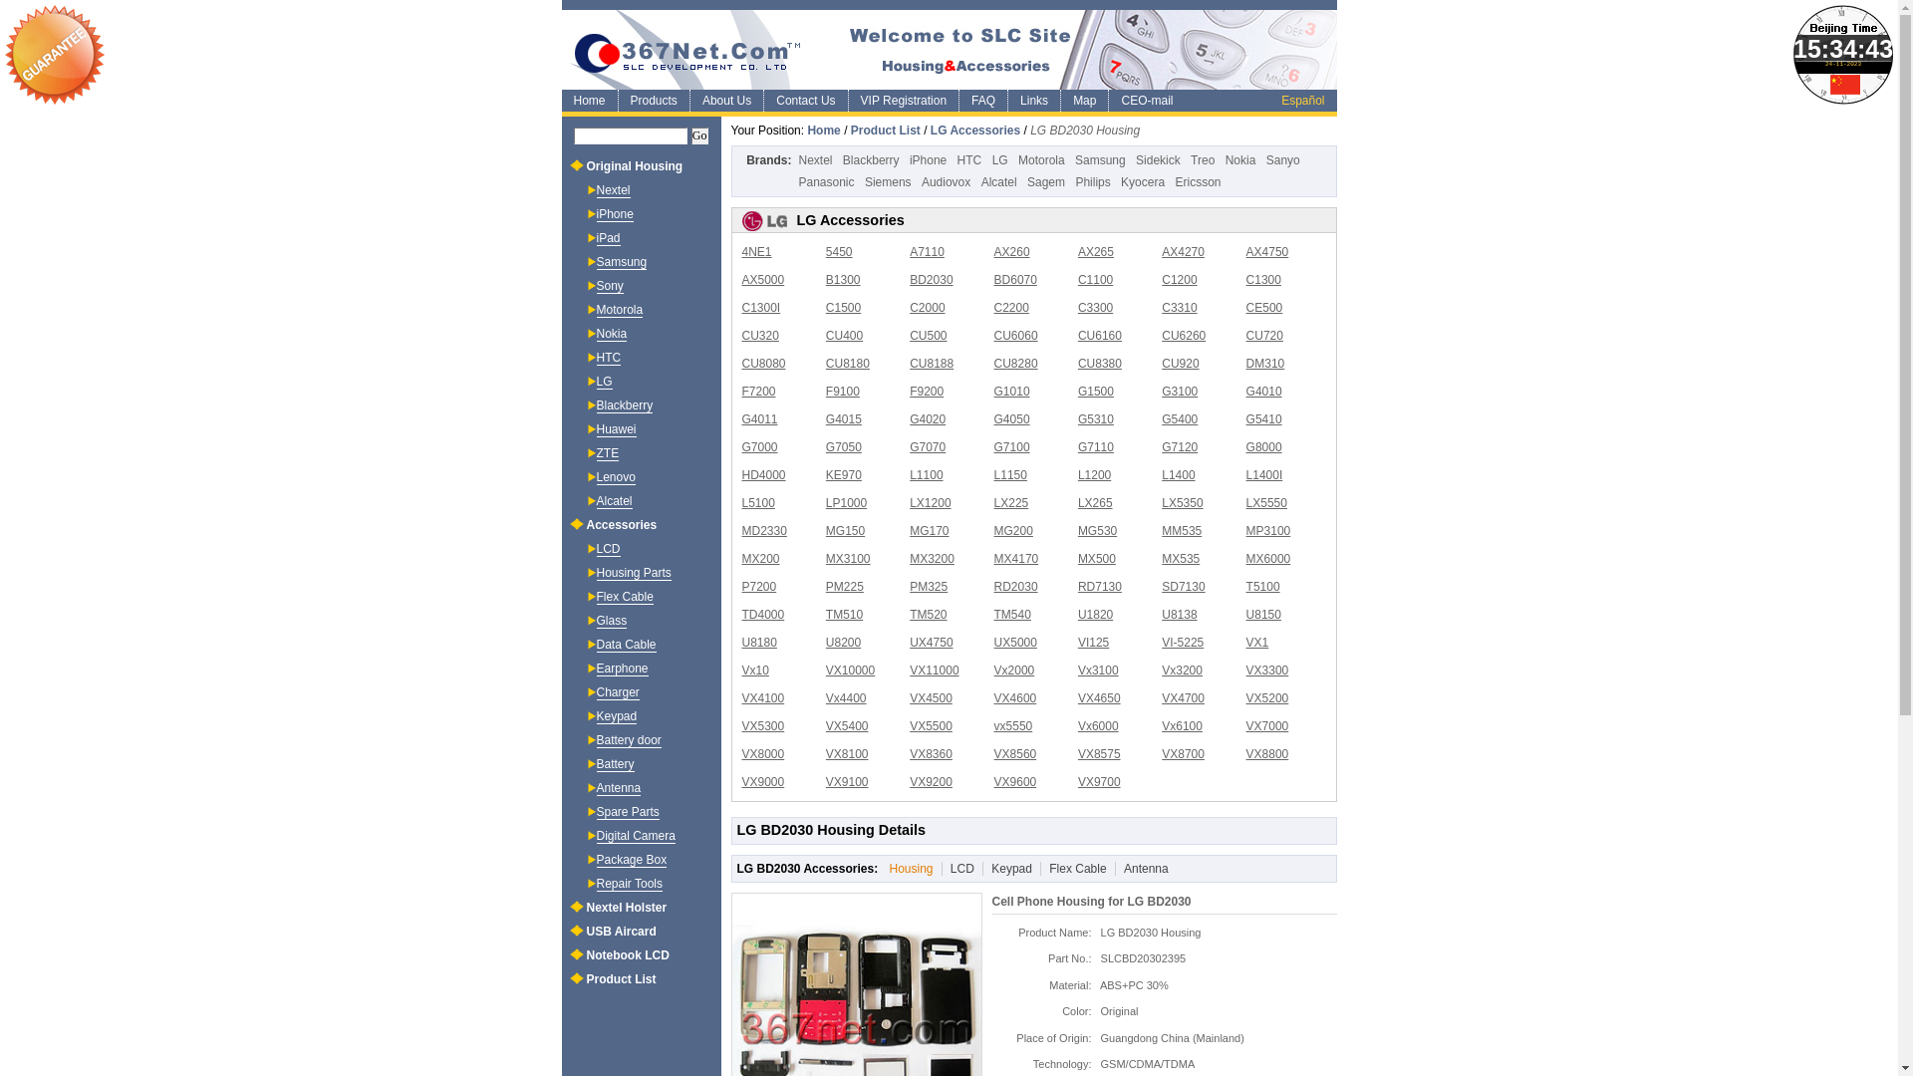  I want to click on T5100, so click(1263, 587).